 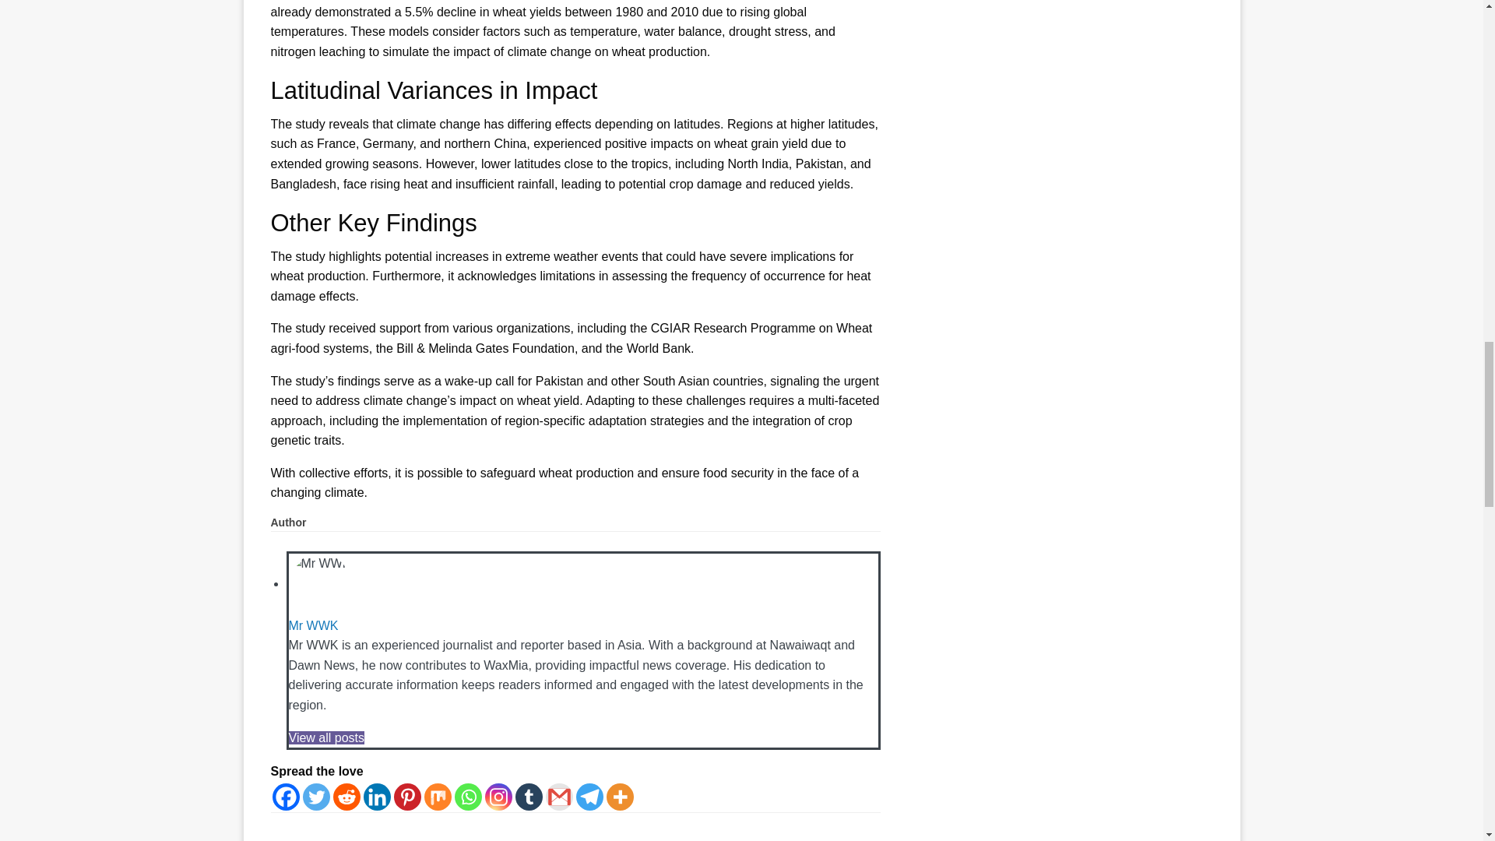 What do you see at coordinates (286, 797) in the screenshot?
I see `Facebook` at bounding box center [286, 797].